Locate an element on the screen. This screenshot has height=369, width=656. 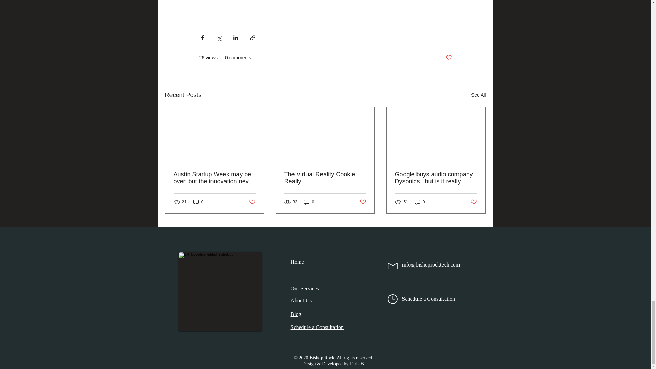
0 is located at coordinates (420, 202).